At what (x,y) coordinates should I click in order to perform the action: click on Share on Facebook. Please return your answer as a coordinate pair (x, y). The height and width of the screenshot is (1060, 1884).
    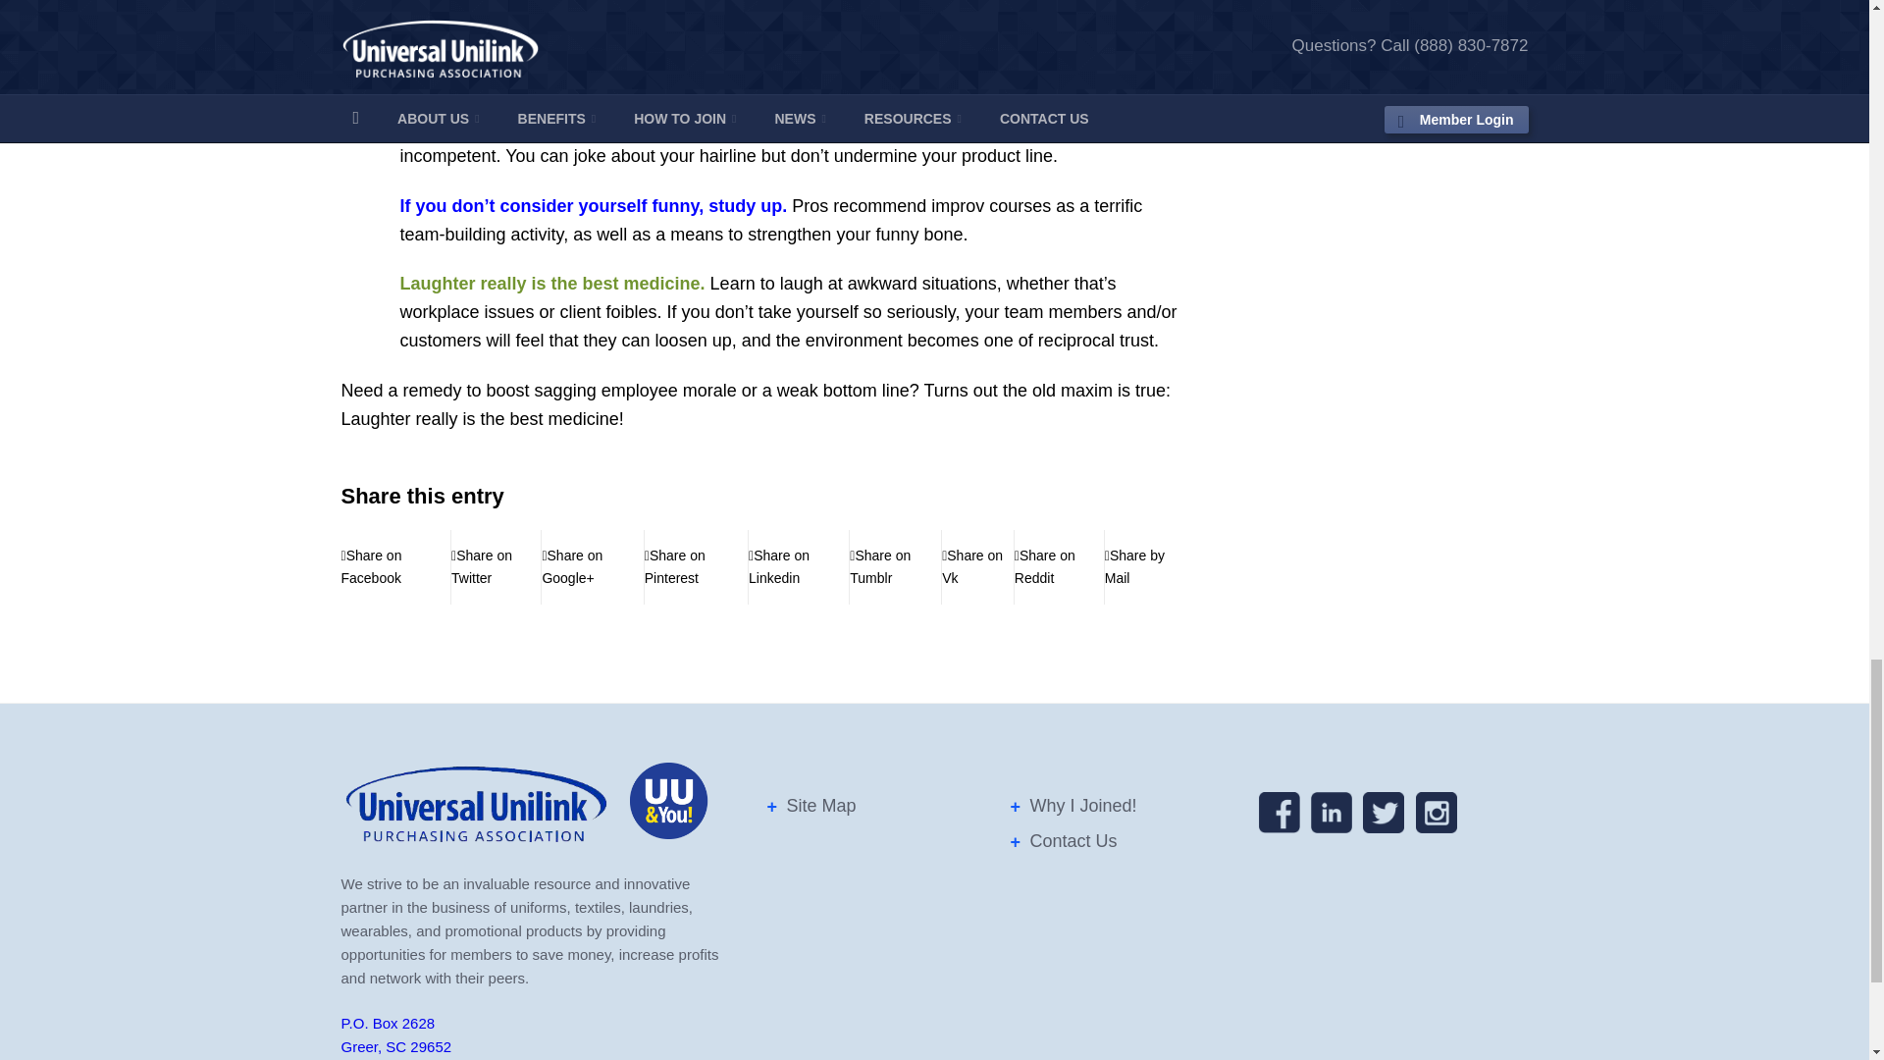
    Looking at the image, I should click on (396, 567).